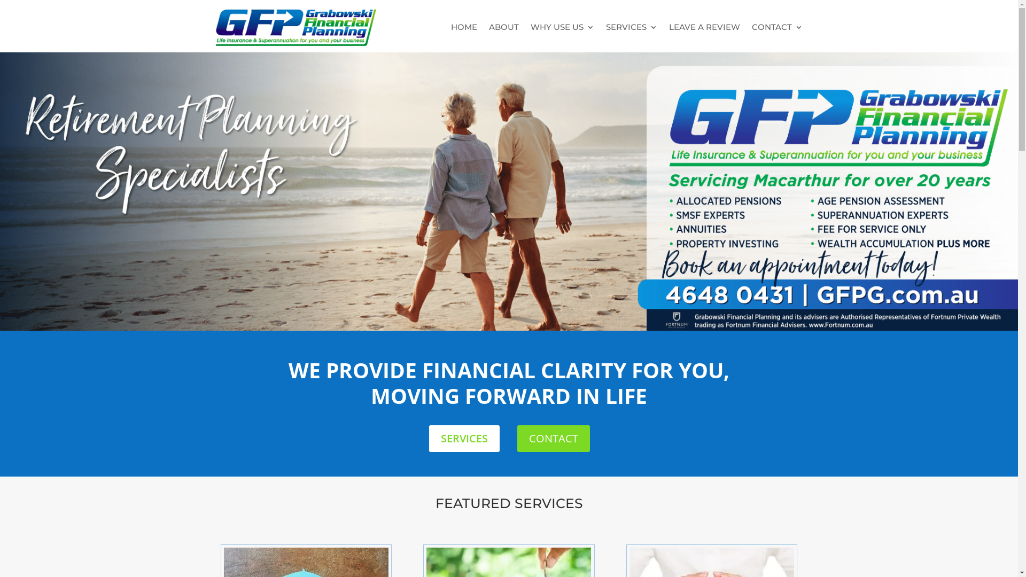 This screenshot has height=577, width=1026. I want to click on CONTACT, so click(554, 439).